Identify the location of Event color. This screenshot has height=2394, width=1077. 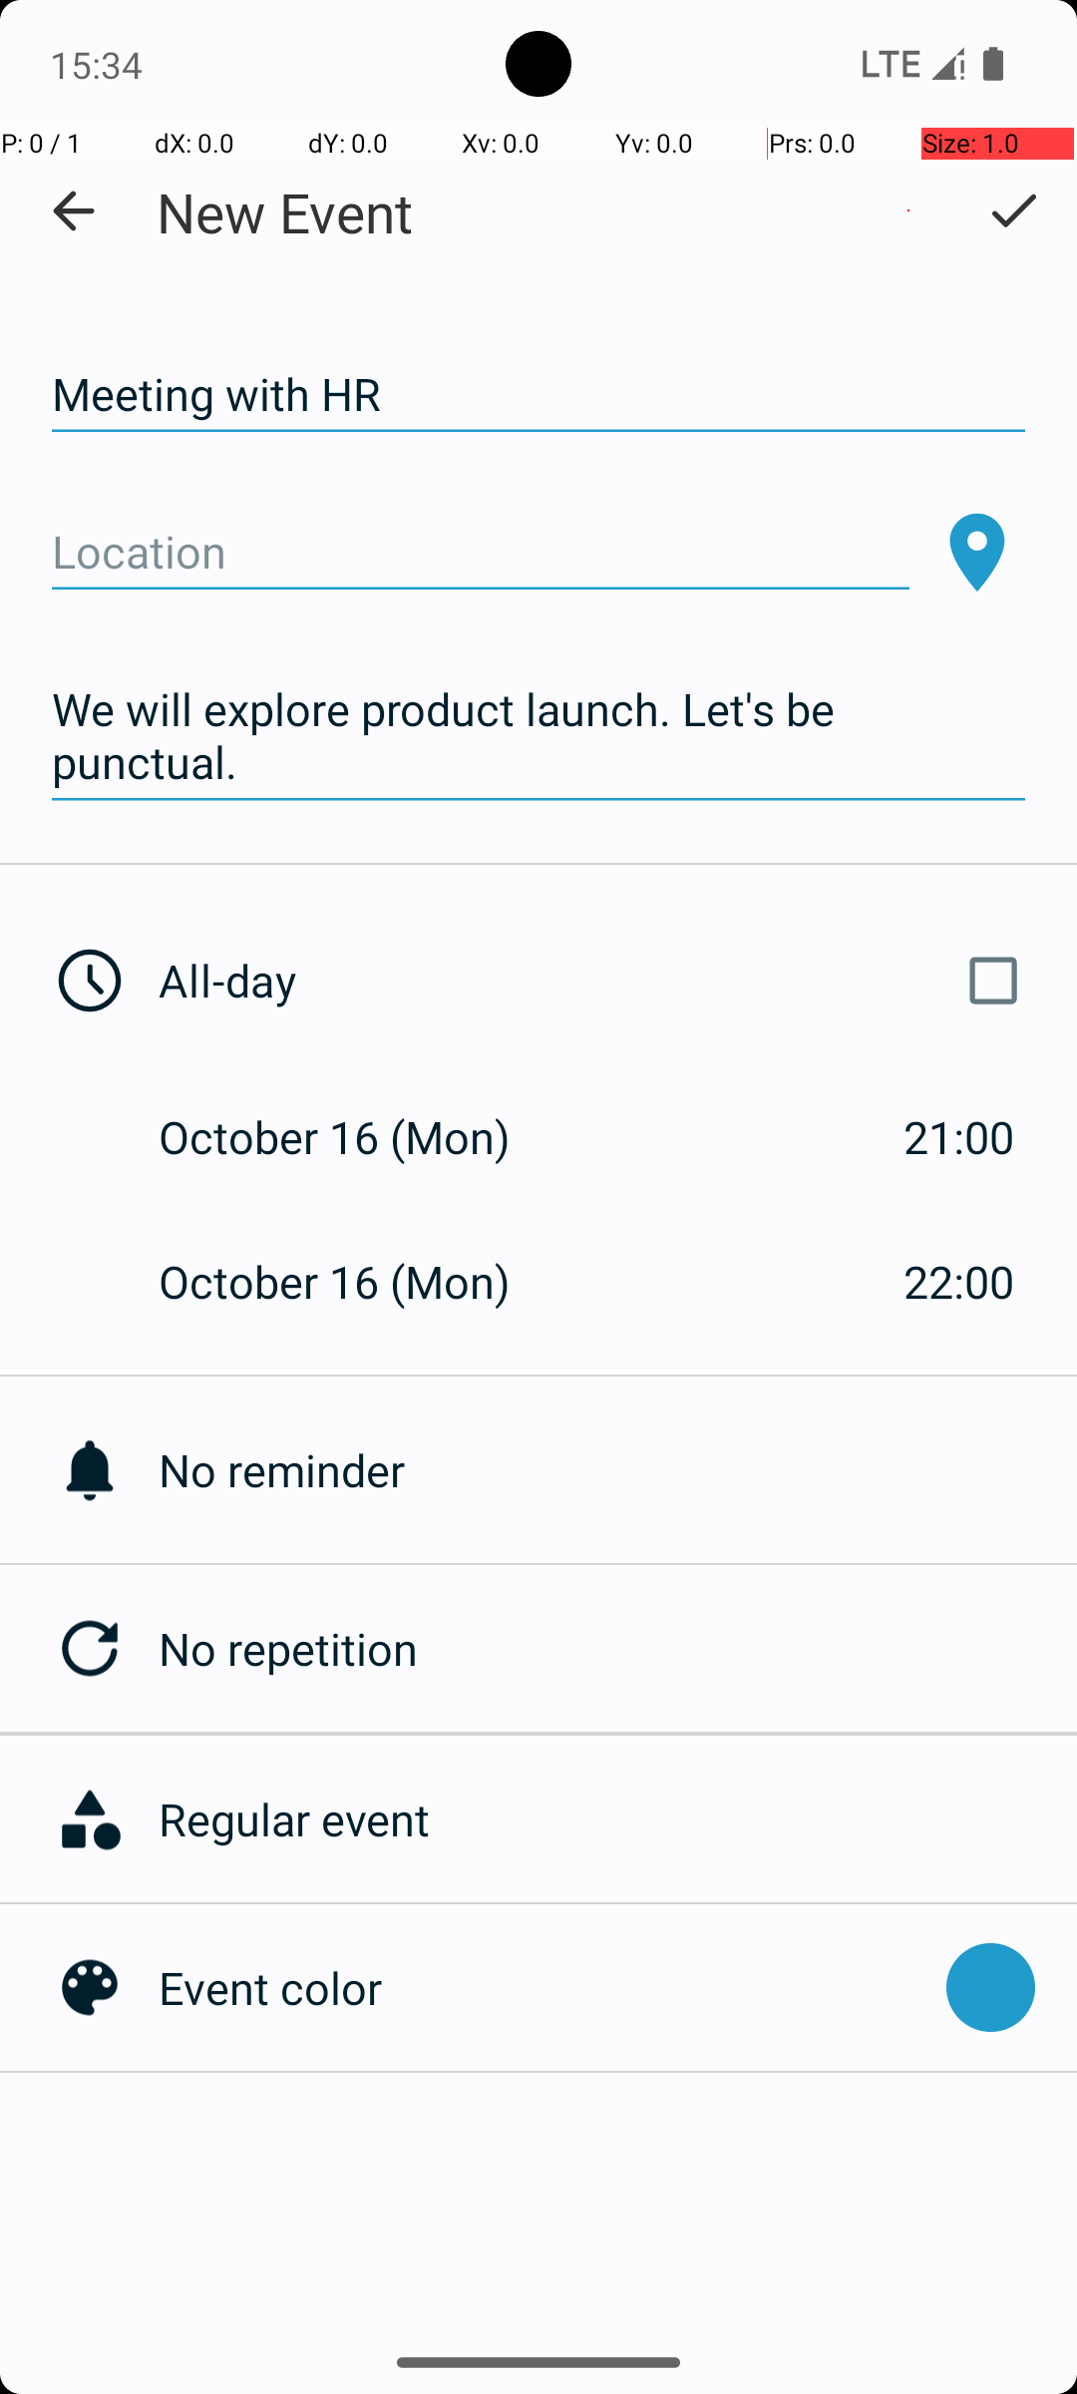
(542, 1987).